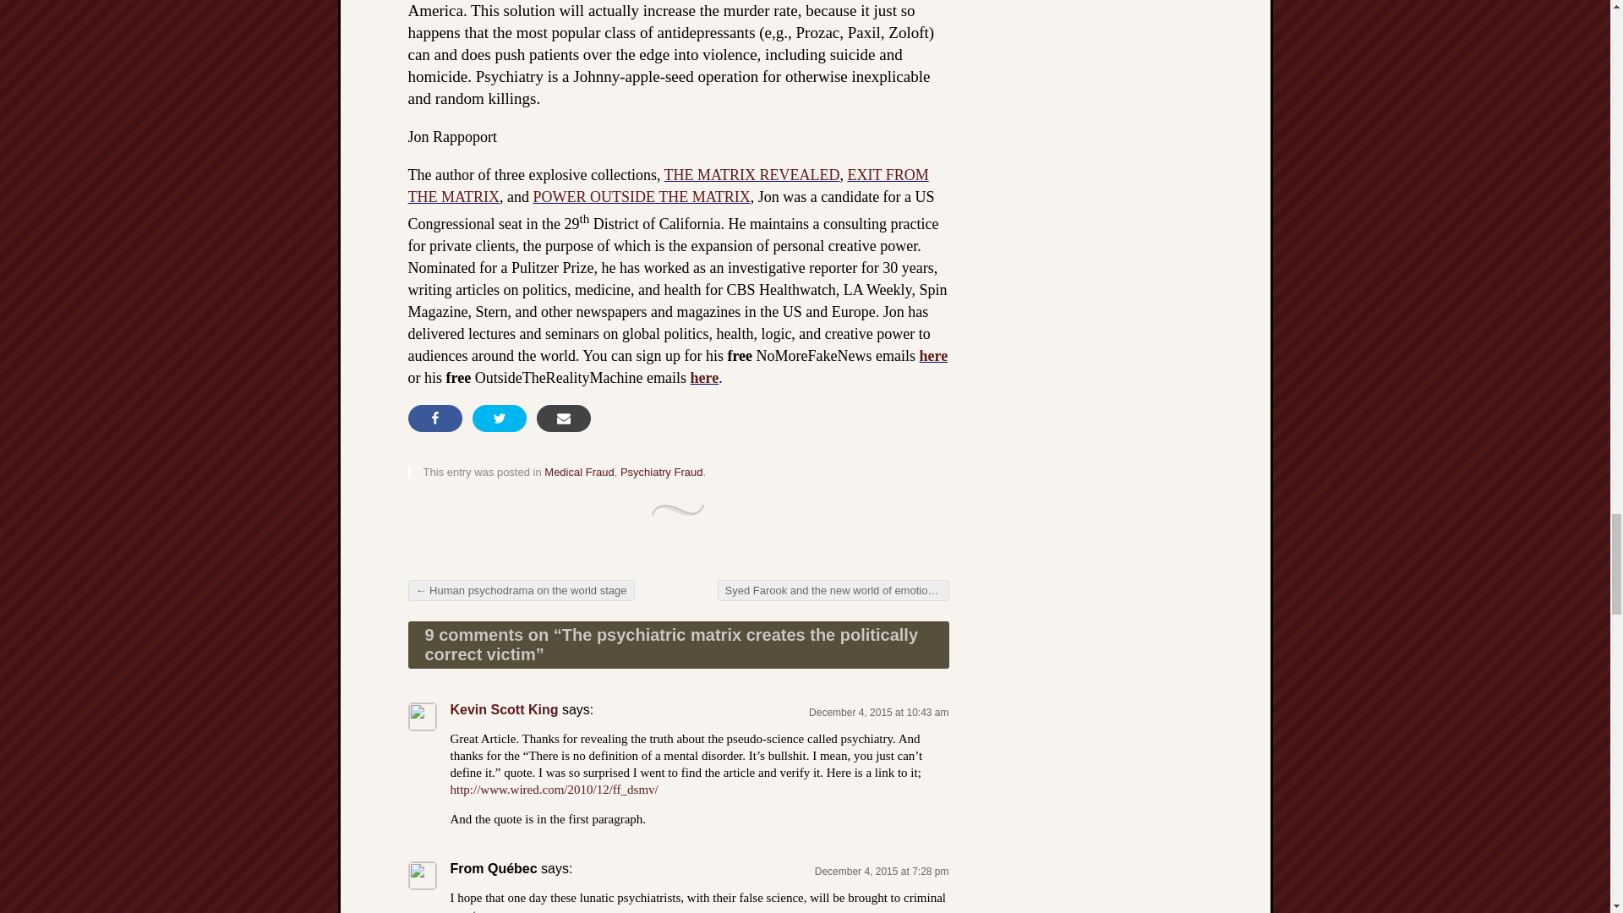  Describe the element at coordinates (752, 174) in the screenshot. I see `THE MATRIX REVEALED` at that location.